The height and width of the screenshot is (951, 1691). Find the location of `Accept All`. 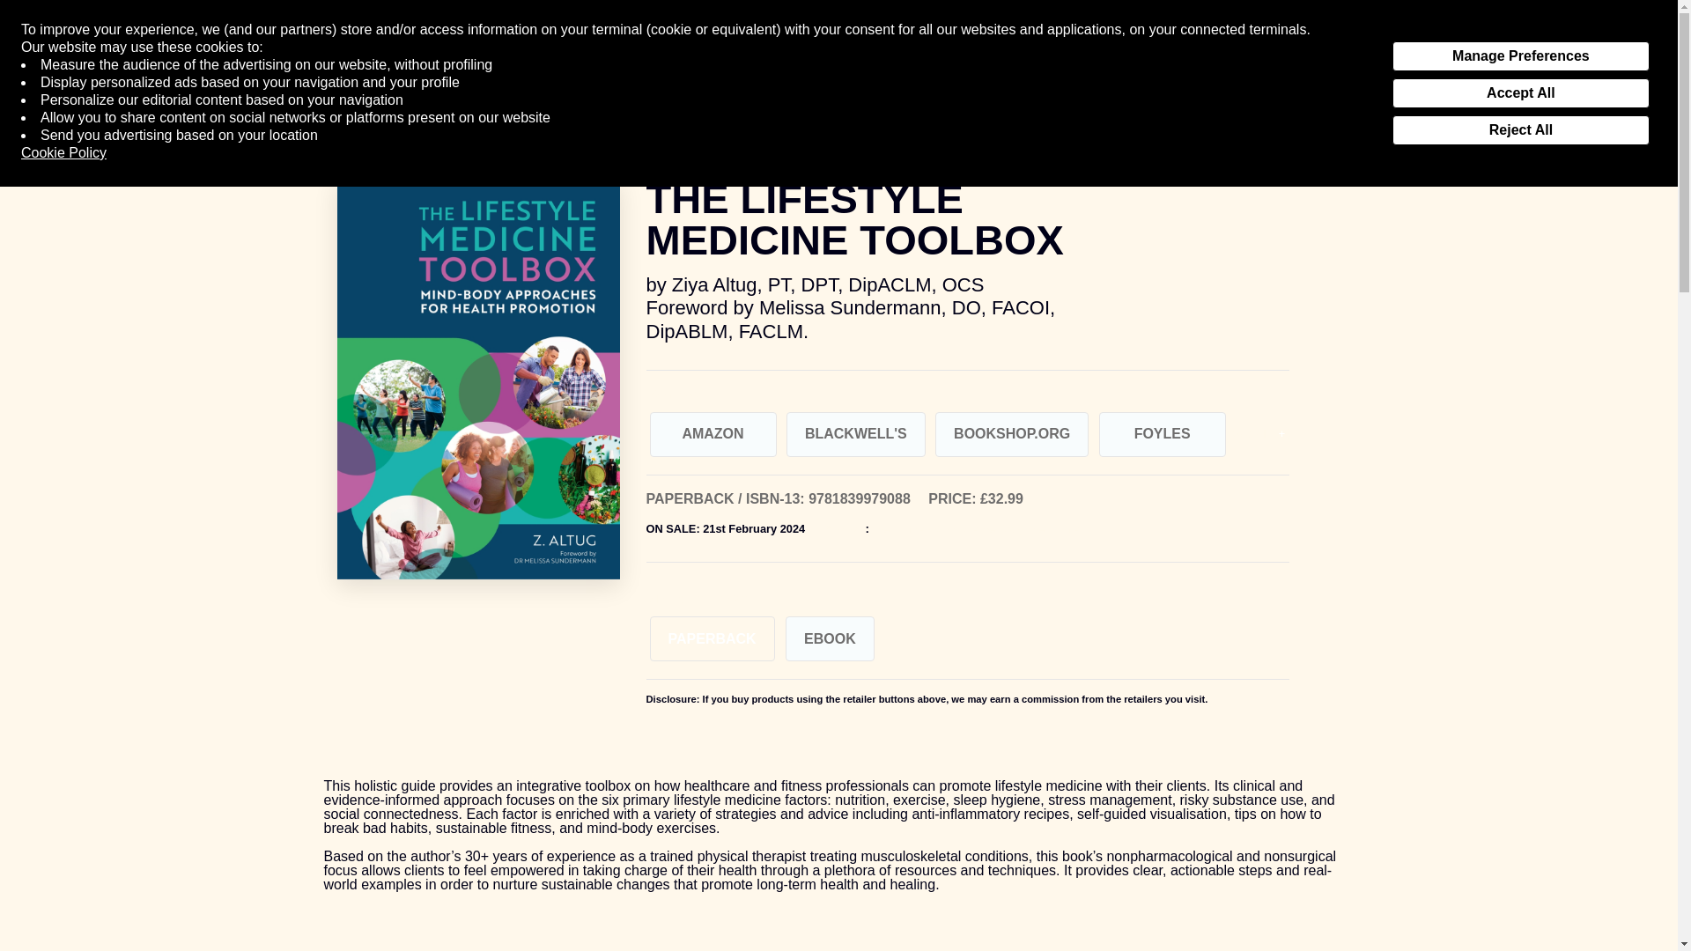

Accept All is located at coordinates (1520, 93).